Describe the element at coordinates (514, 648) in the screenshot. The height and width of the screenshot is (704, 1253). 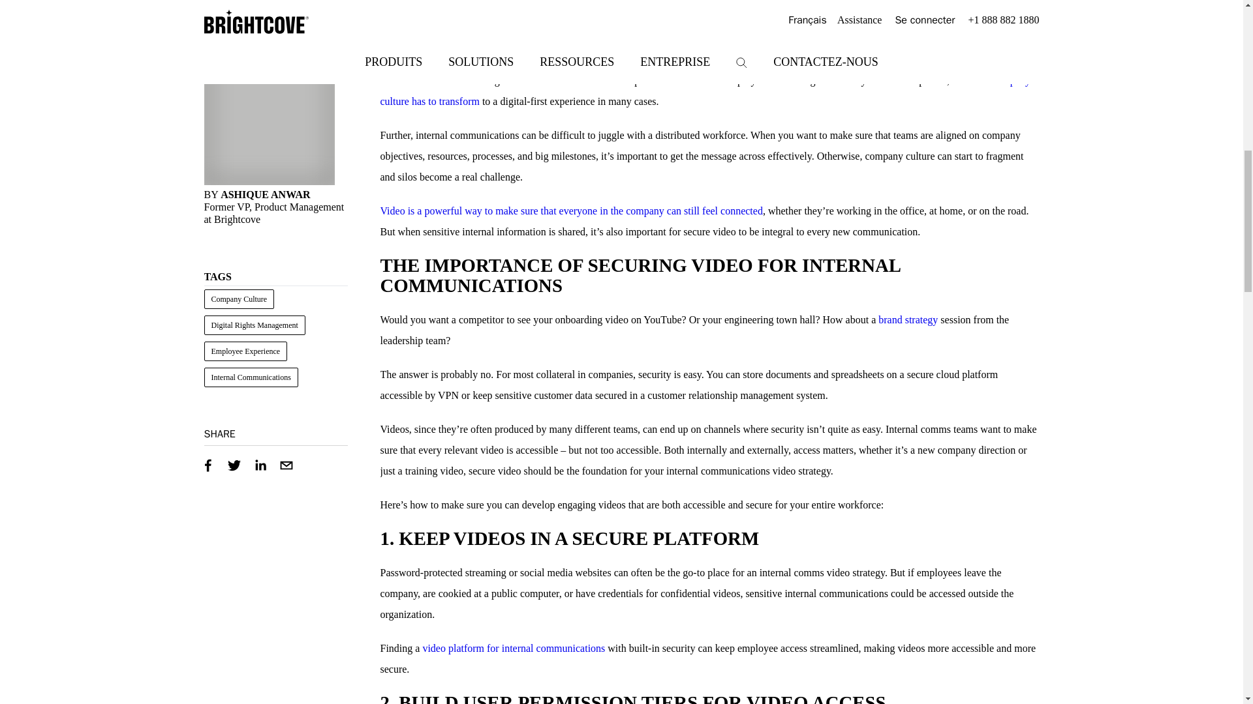
I see `video platform for internal communications` at that location.